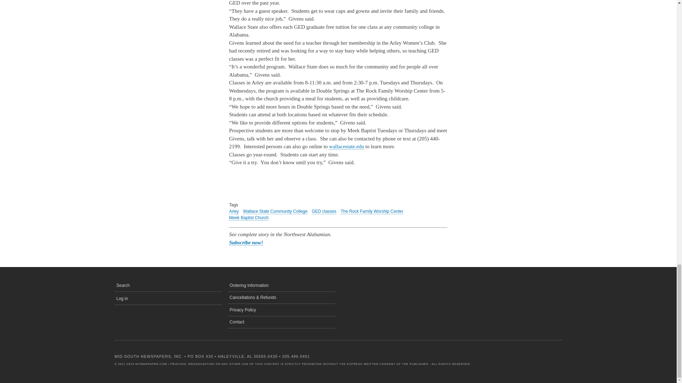 This screenshot has height=383, width=682. I want to click on Wallace State Community College, so click(275, 211).